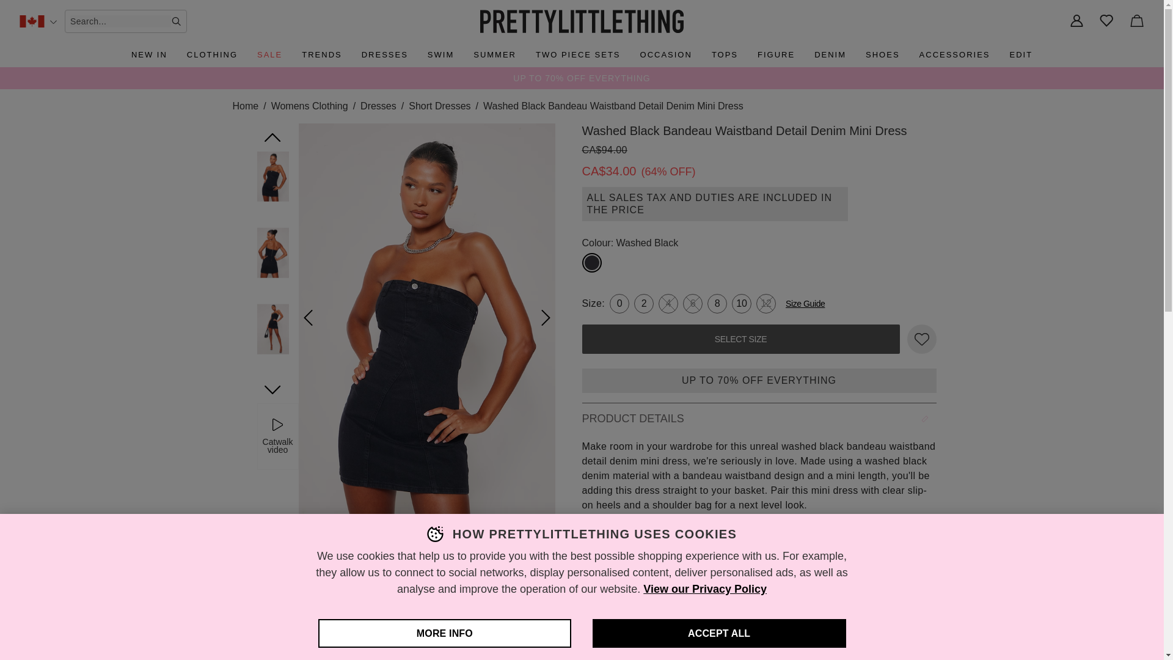 Image resolution: width=1173 pixels, height=660 pixels. What do you see at coordinates (149, 55) in the screenshot?
I see `NEW IN` at bounding box center [149, 55].